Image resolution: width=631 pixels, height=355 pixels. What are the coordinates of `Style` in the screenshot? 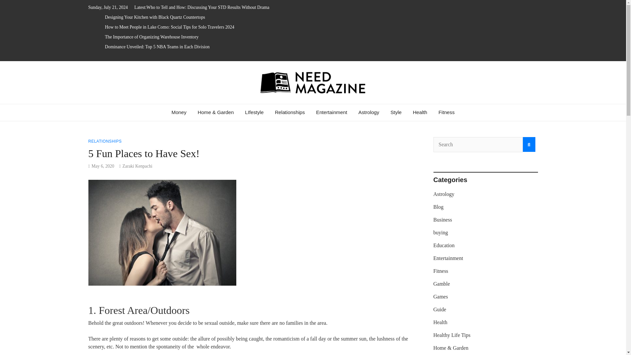 It's located at (396, 112).